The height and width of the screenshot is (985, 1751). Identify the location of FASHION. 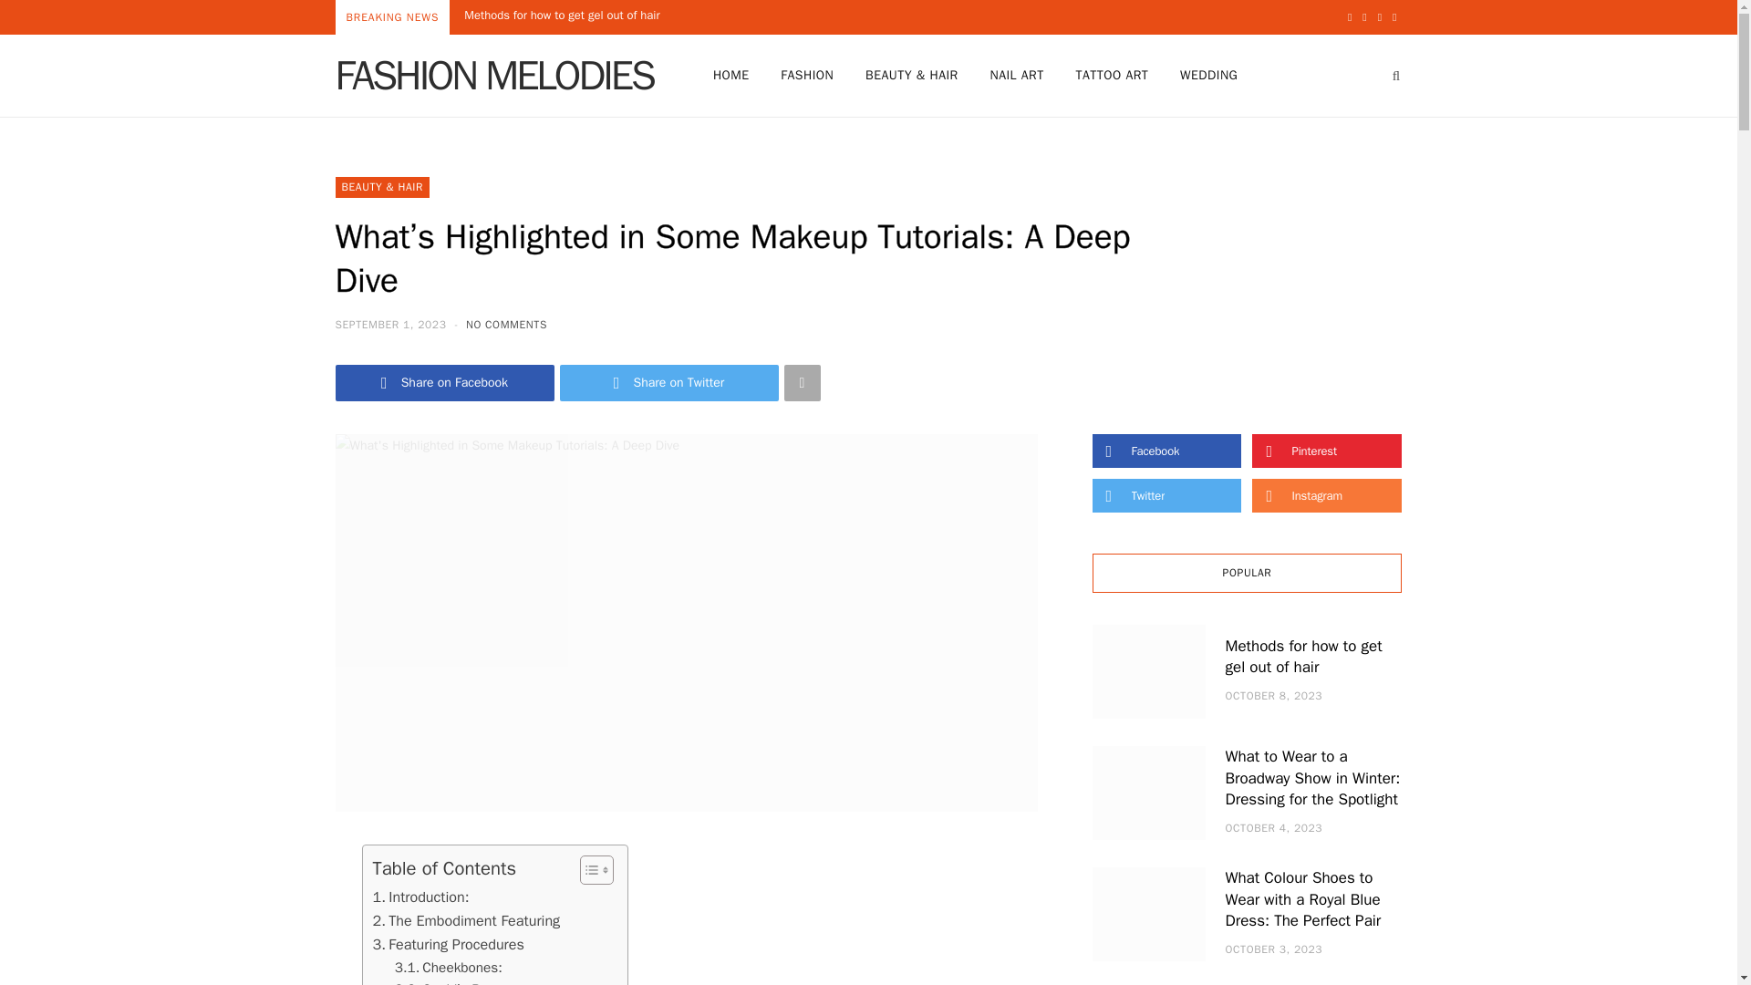
(806, 75).